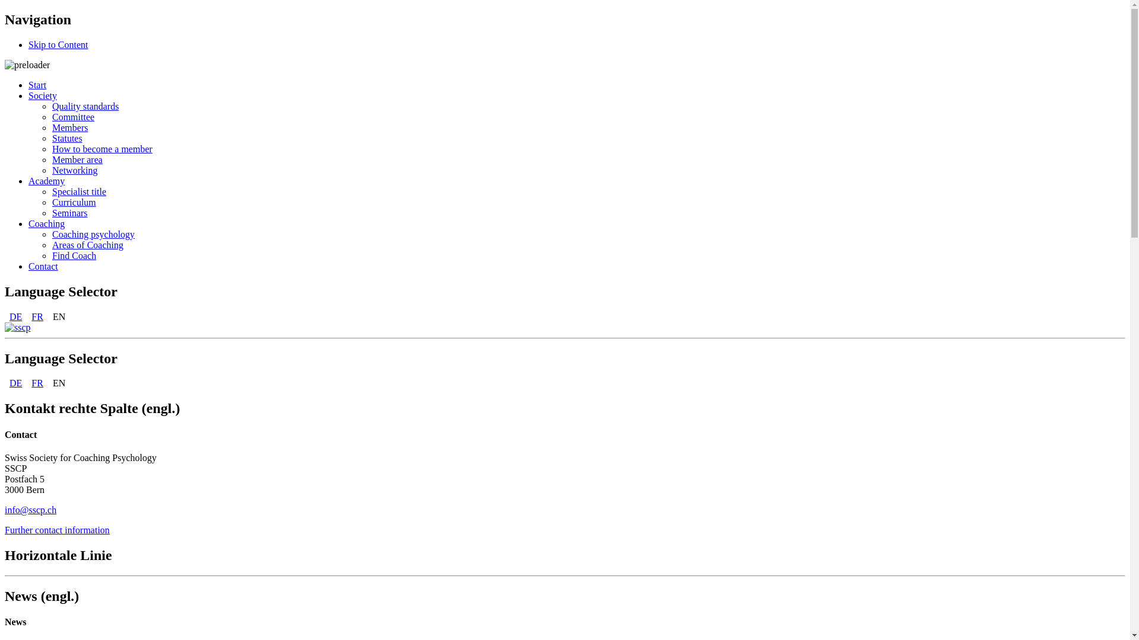 Image resolution: width=1139 pixels, height=640 pixels. Describe the element at coordinates (57, 530) in the screenshot. I see `Further contact information` at that location.